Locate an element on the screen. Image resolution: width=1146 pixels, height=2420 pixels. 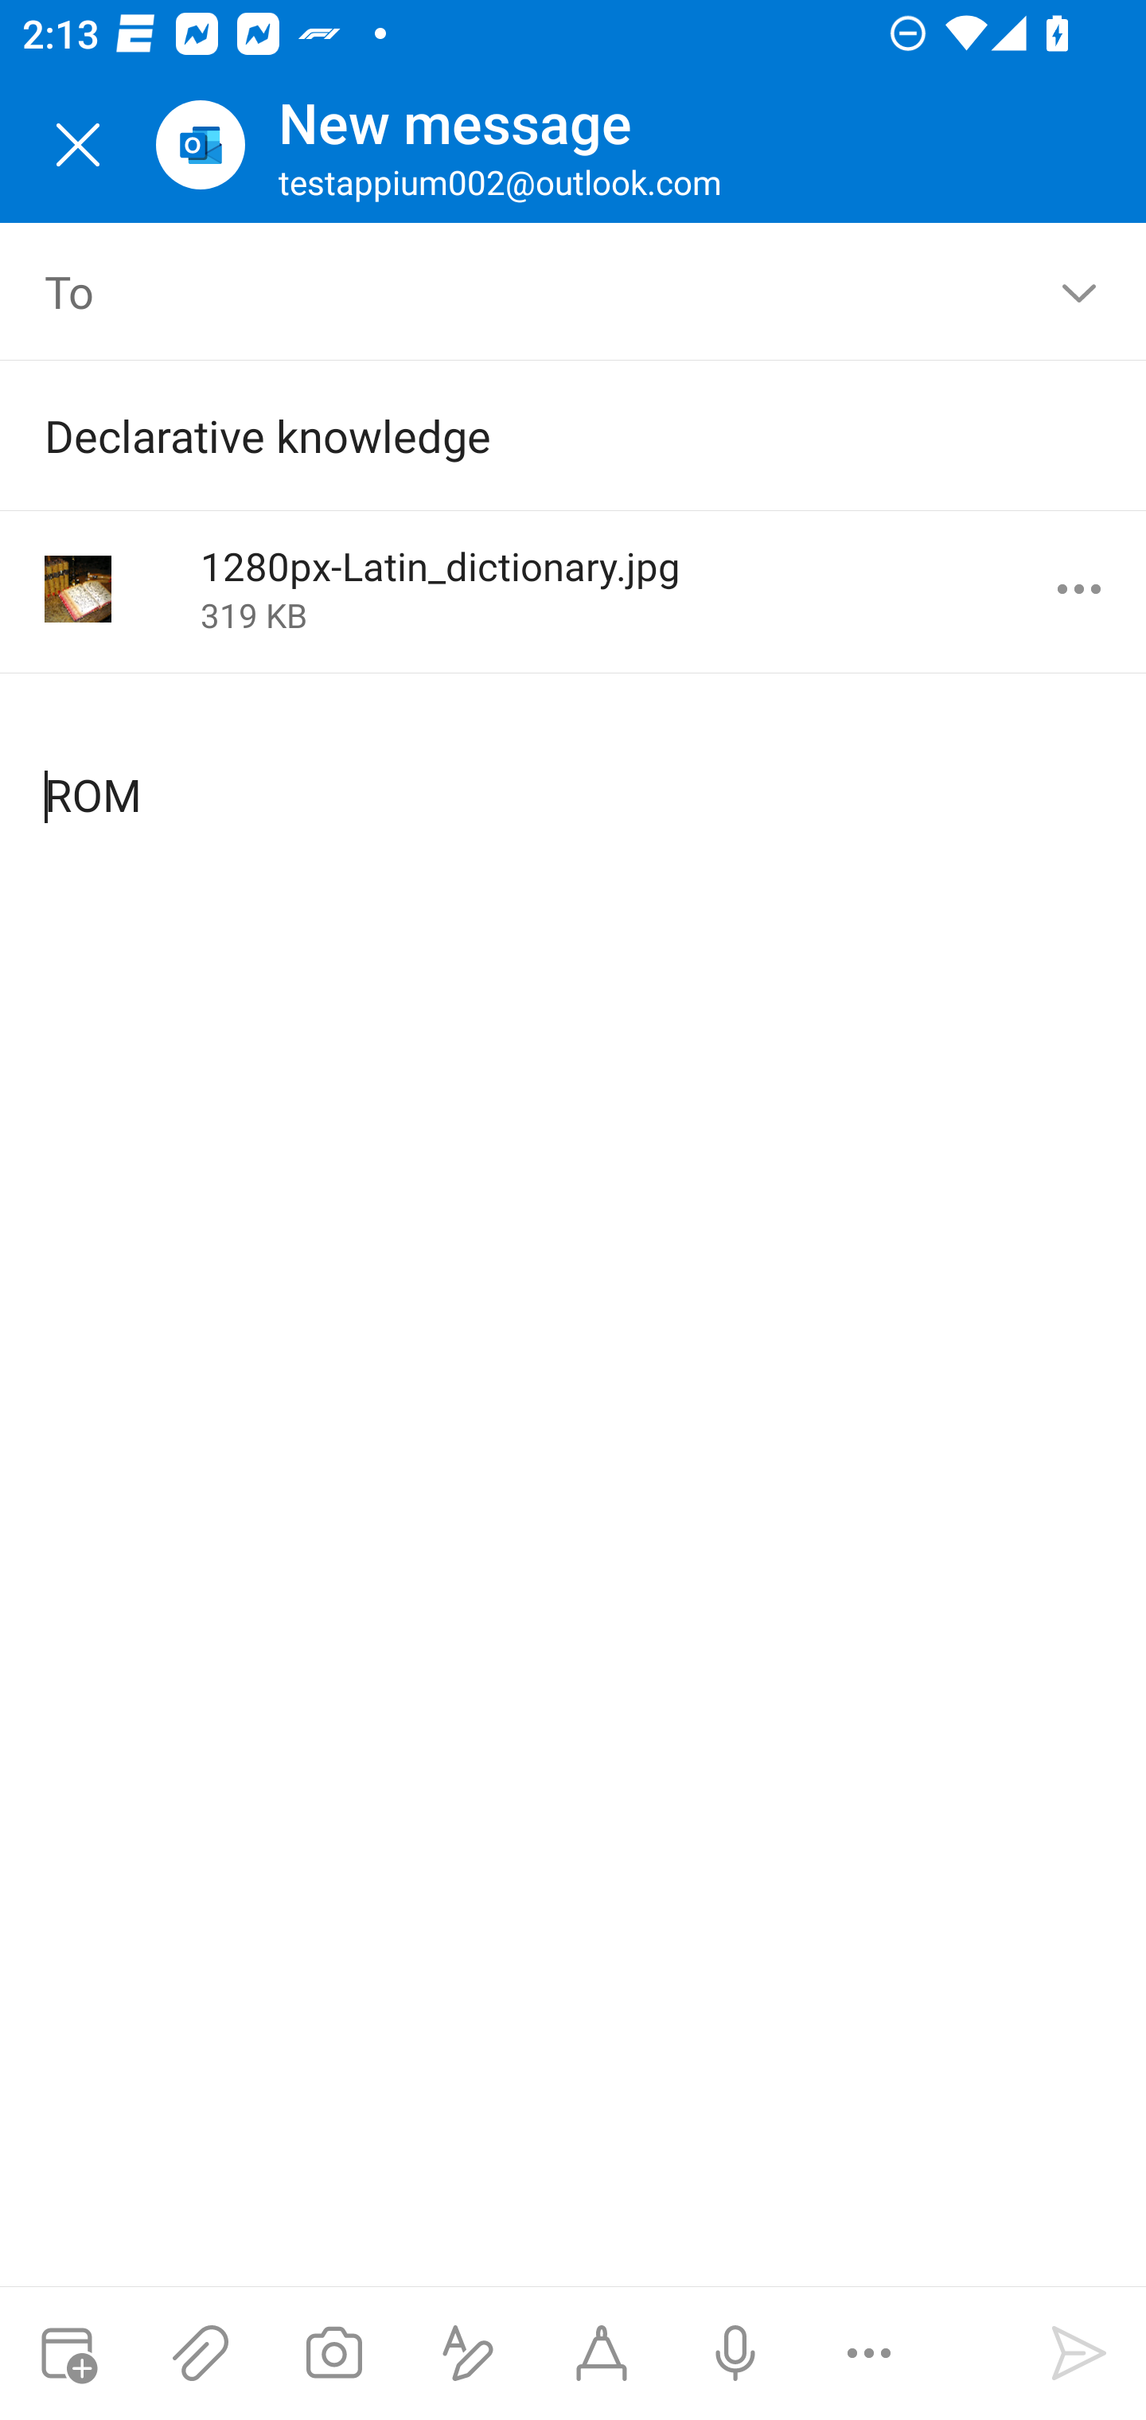
More options is located at coordinates (1079, 589).